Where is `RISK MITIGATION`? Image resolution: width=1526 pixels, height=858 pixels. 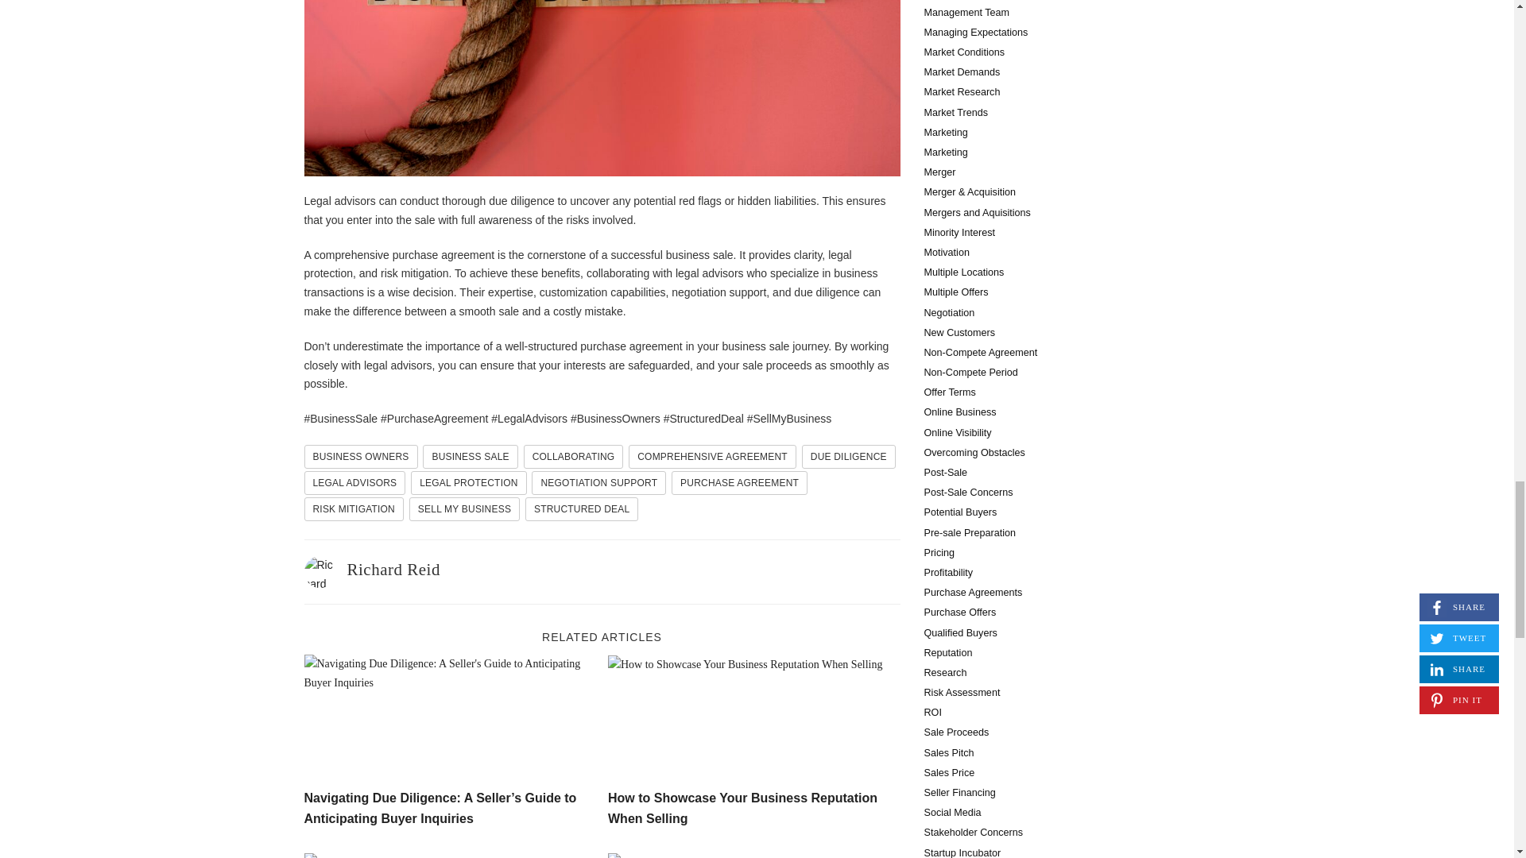 RISK MITIGATION is located at coordinates (353, 508).